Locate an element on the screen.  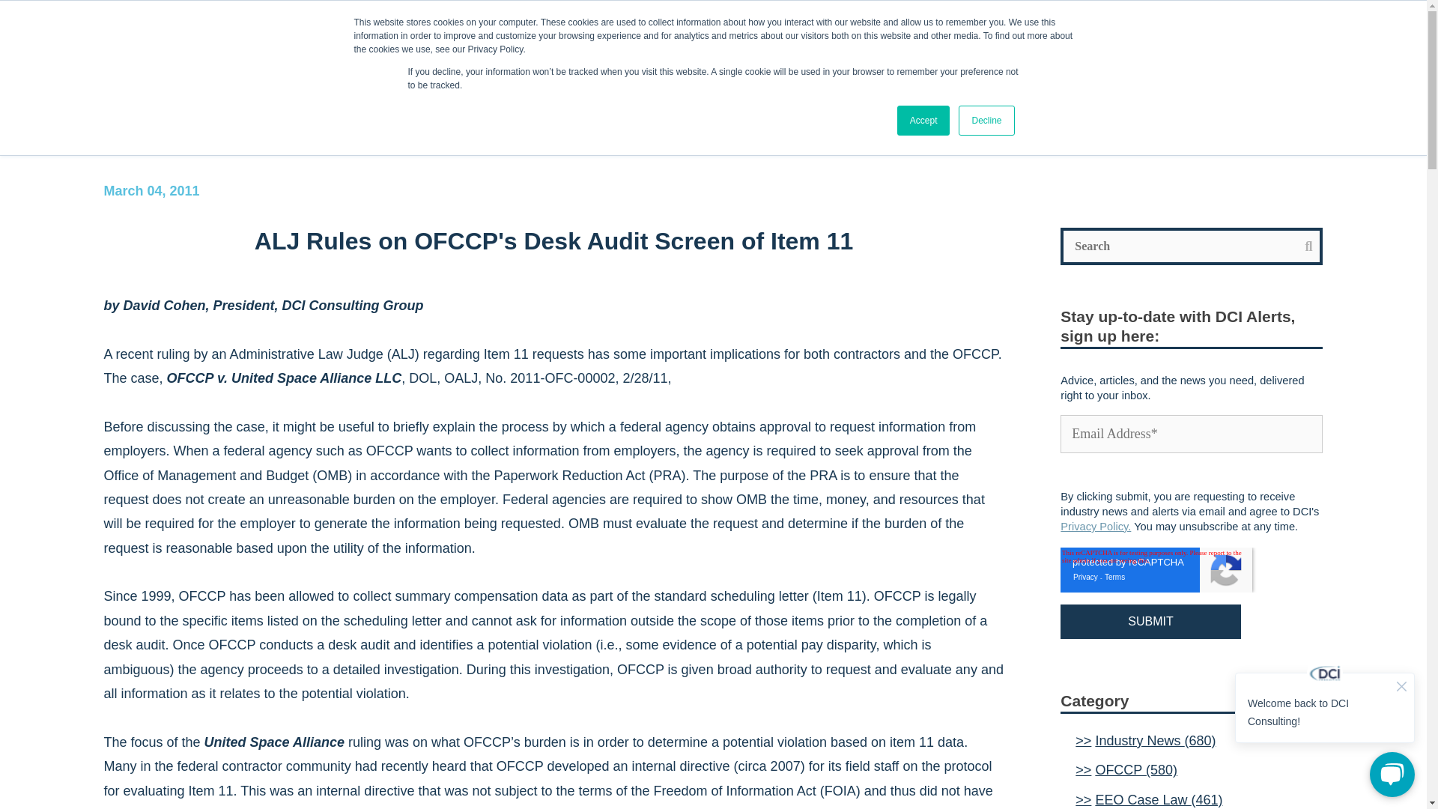
Accept is located at coordinates (924, 121).